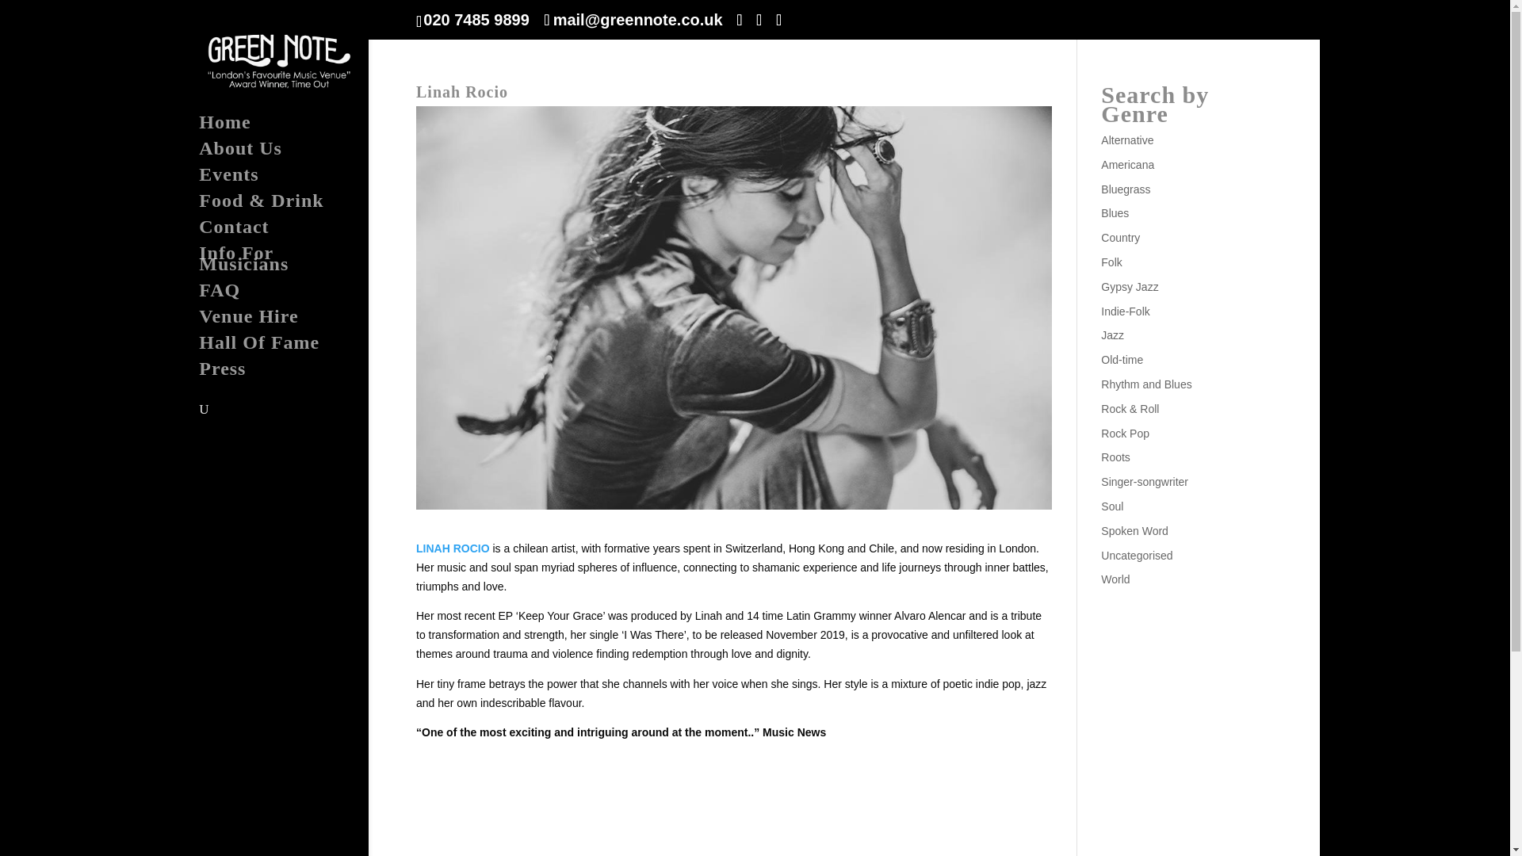 The height and width of the screenshot is (856, 1522). Describe the element at coordinates (1121, 360) in the screenshot. I see `Old-time` at that location.